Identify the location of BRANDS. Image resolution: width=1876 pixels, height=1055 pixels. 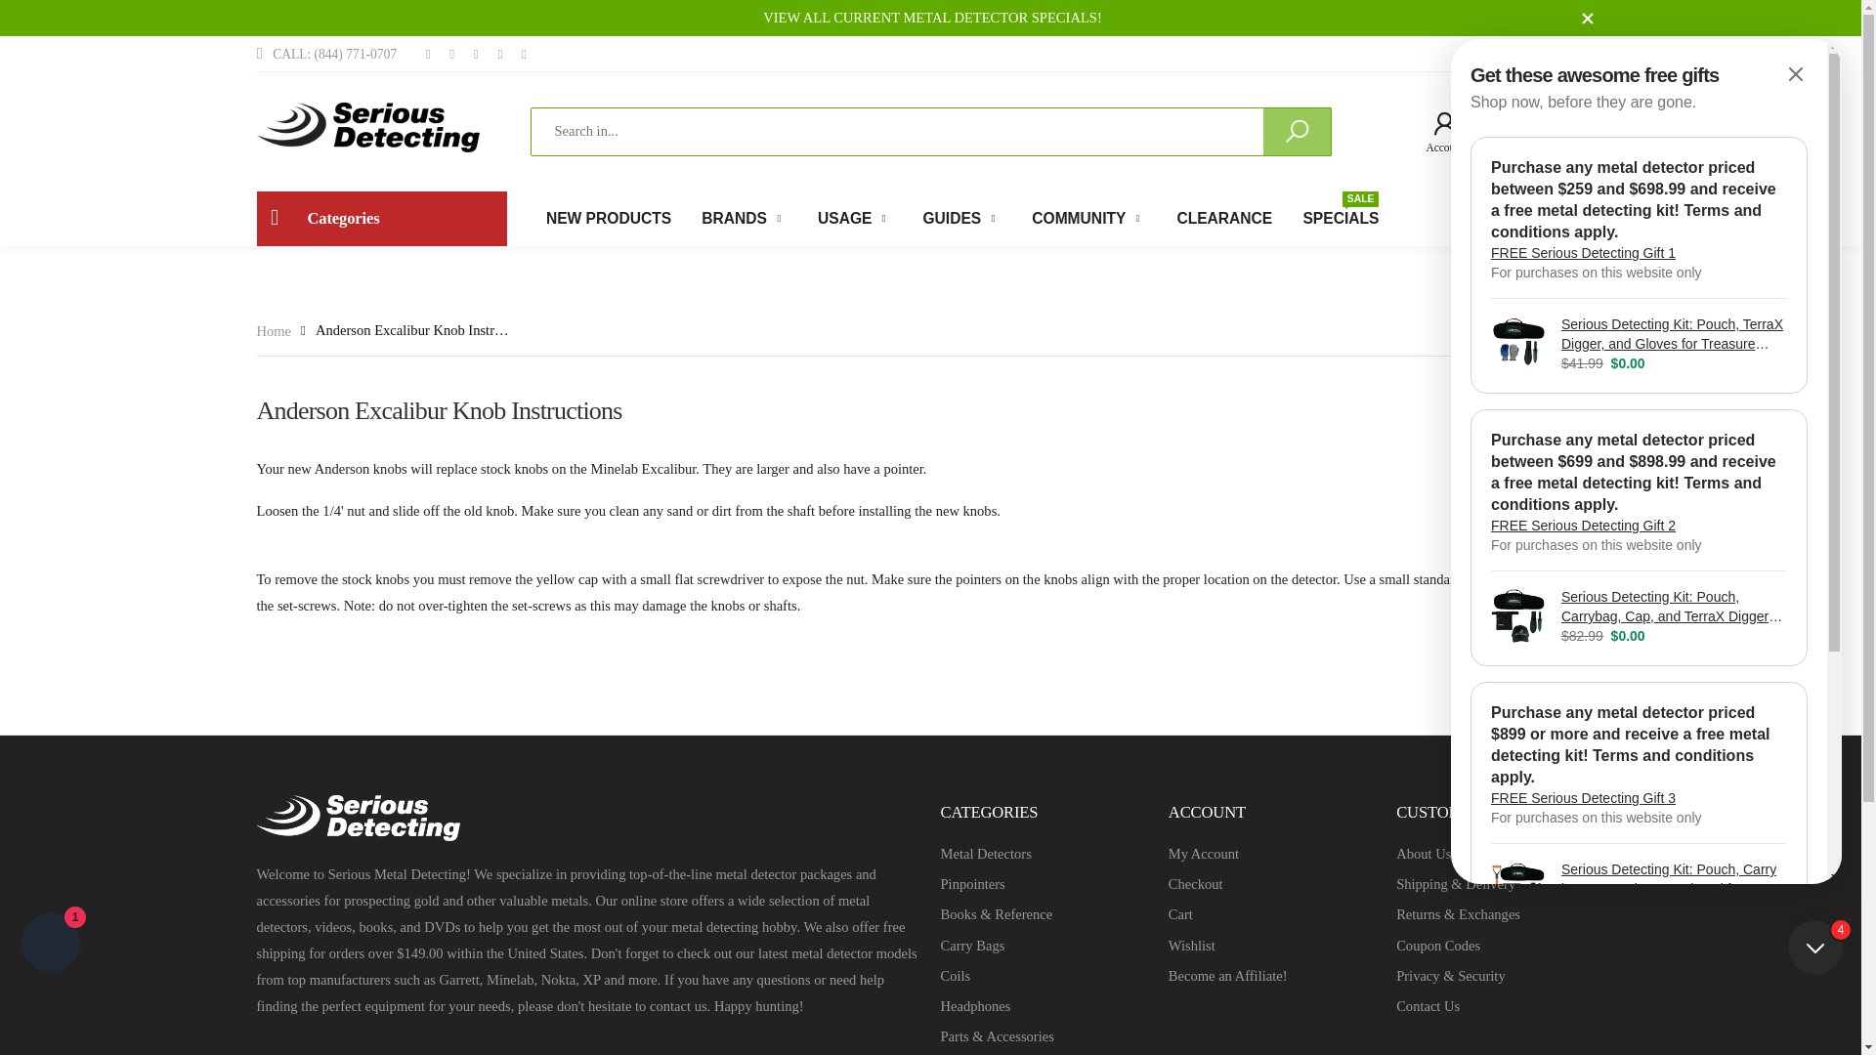
(1577, 54).